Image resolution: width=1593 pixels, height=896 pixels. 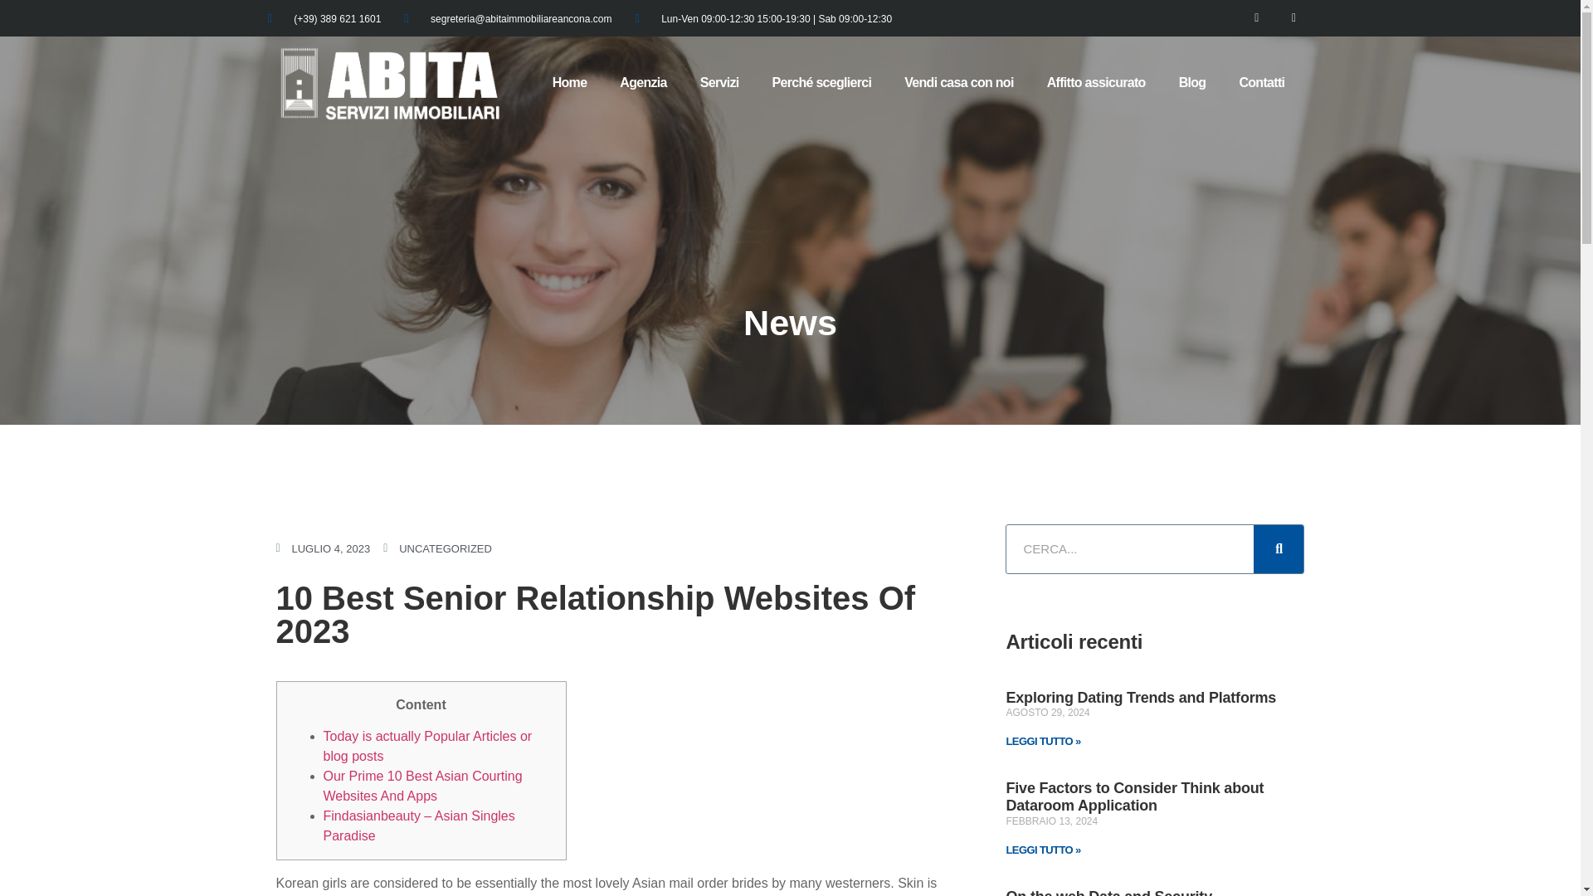 I want to click on Affitto assicurato, so click(x=1097, y=83).